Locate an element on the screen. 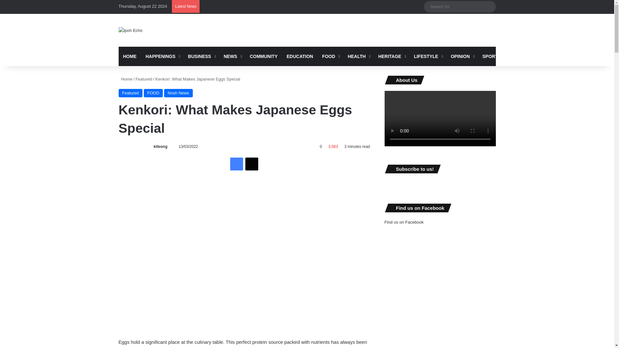 The width and height of the screenshot is (619, 348). COMMUNITY is located at coordinates (264, 56).